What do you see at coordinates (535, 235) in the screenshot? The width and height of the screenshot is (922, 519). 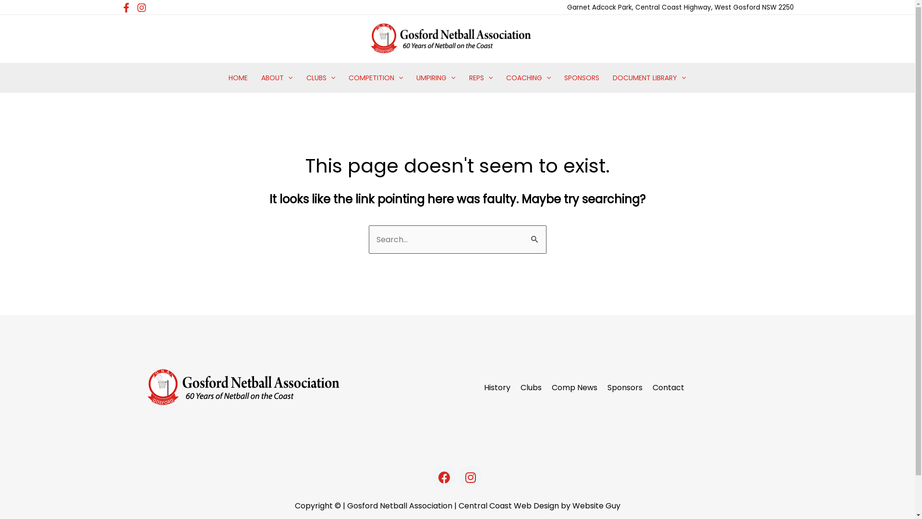 I see `Search` at bounding box center [535, 235].